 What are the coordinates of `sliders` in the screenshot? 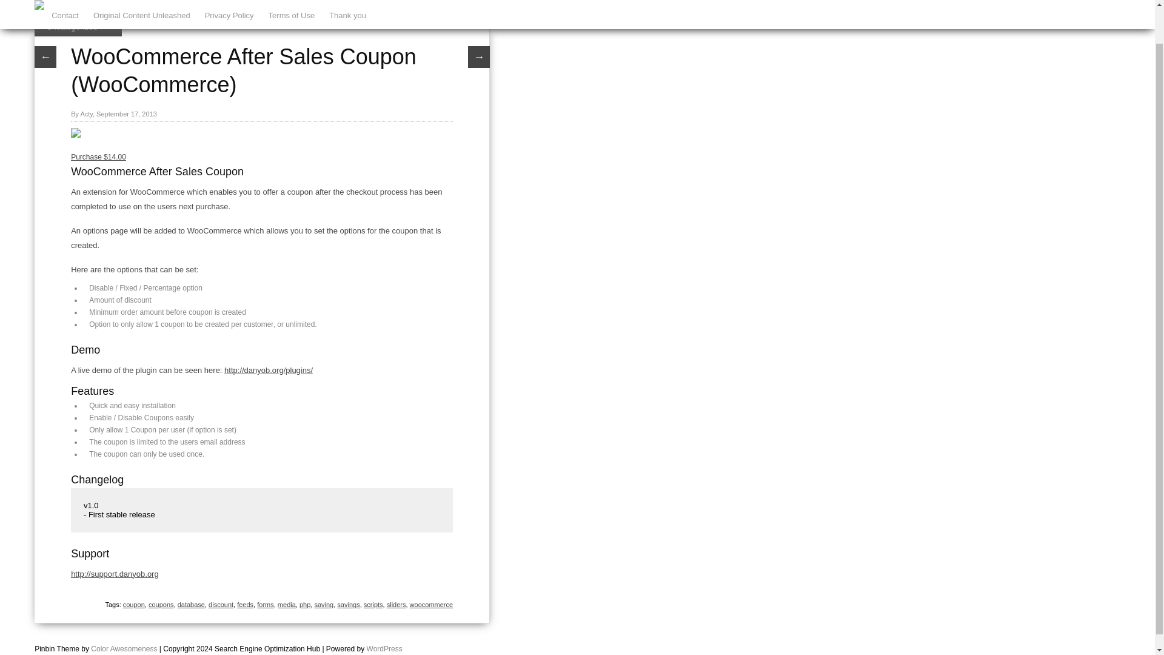 It's located at (396, 605).